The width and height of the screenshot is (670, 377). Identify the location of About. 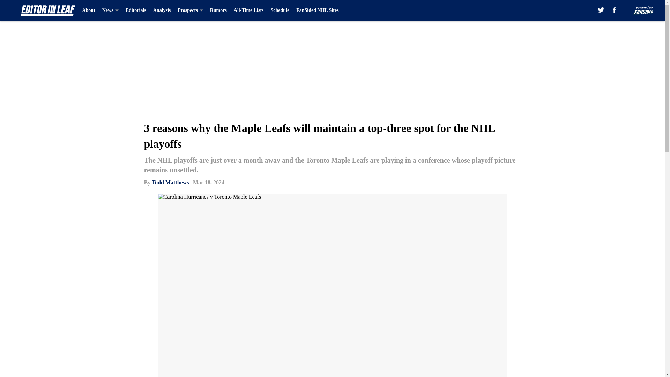
(88, 10).